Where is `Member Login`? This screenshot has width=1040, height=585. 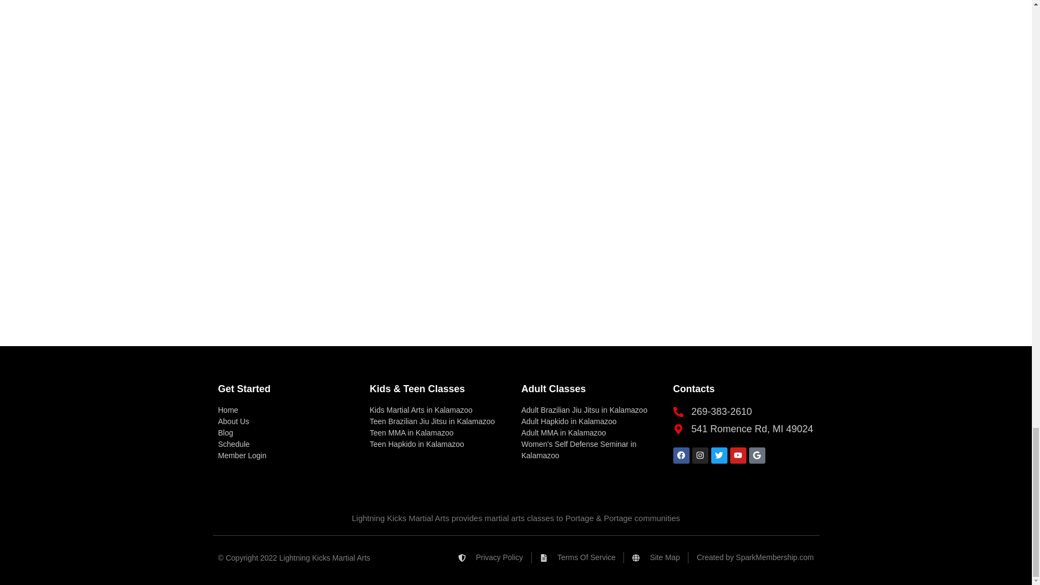
Member Login is located at coordinates (288, 456).